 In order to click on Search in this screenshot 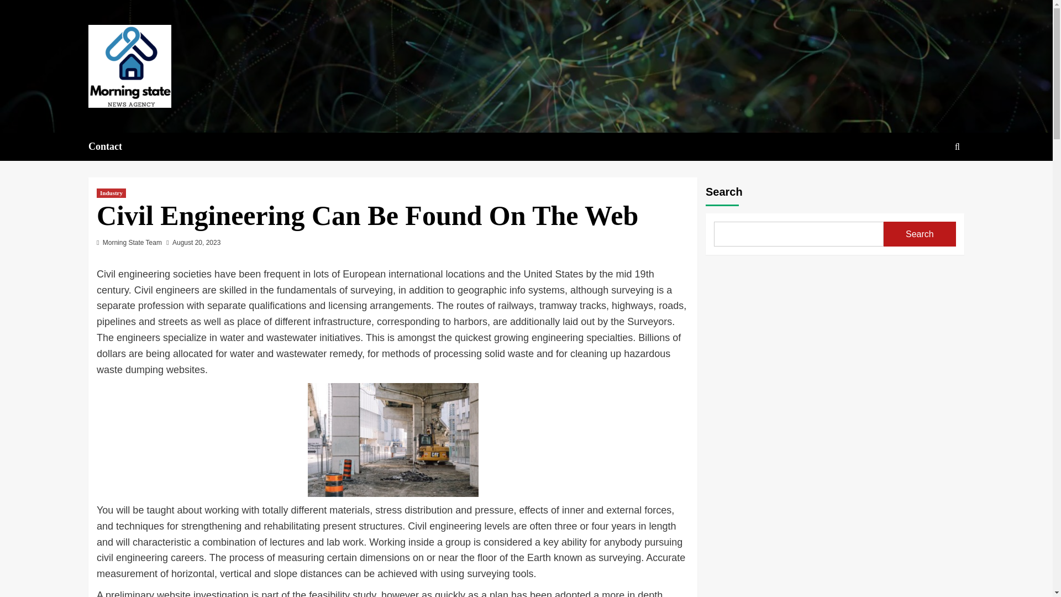, I will do `click(920, 234)`.